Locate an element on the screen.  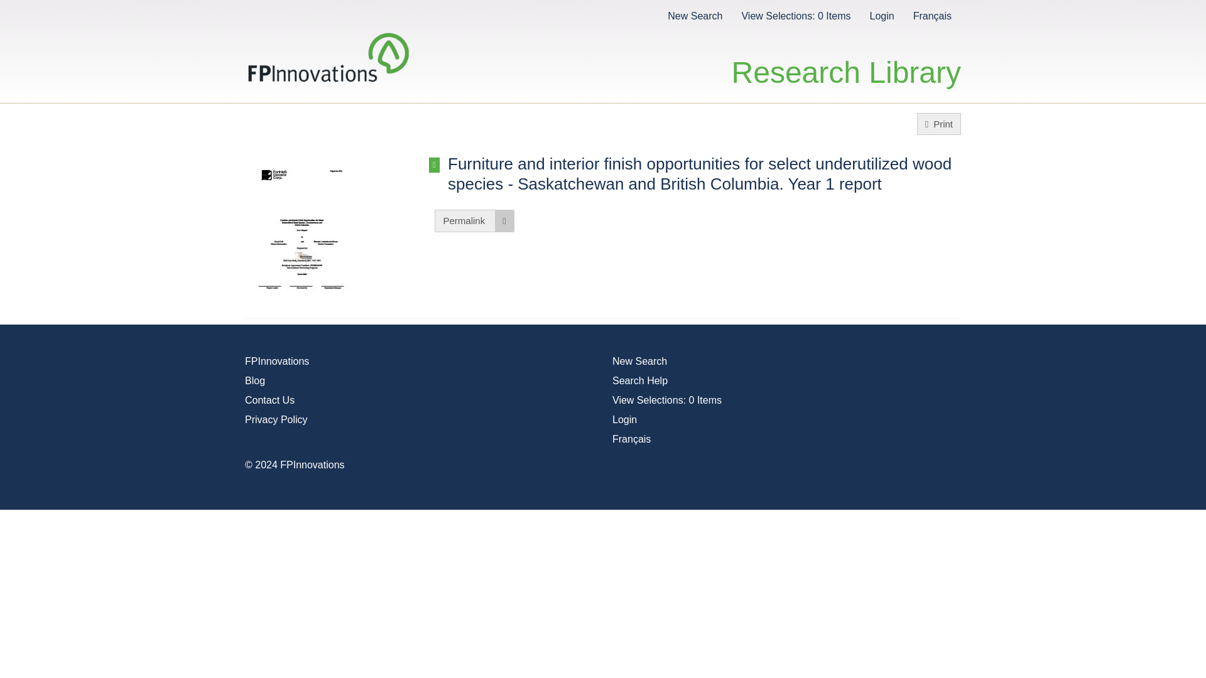
Blog is located at coordinates (255, 380).